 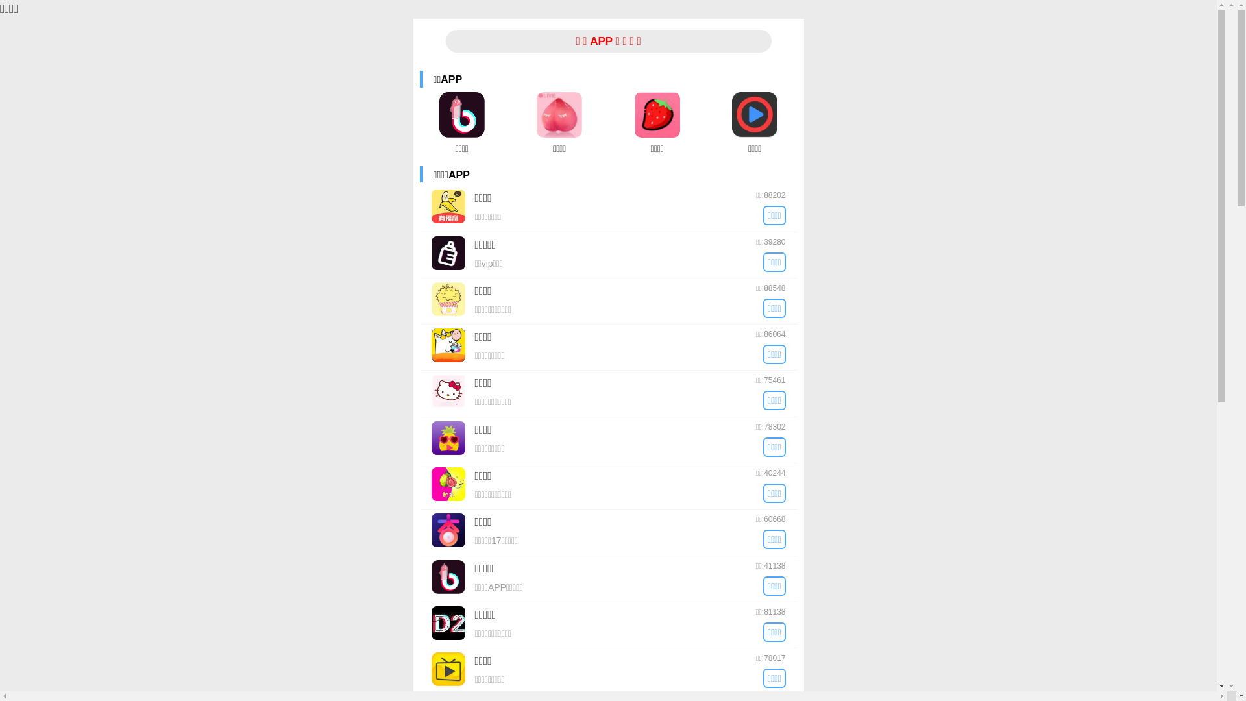 I want to click on XML, so click(x=953, y=19).